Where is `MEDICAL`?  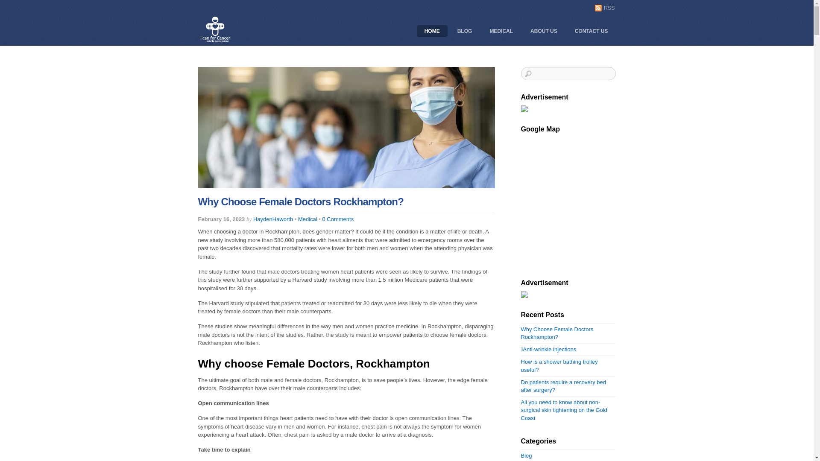 MEDICAL is located at coordinates (501, 31).